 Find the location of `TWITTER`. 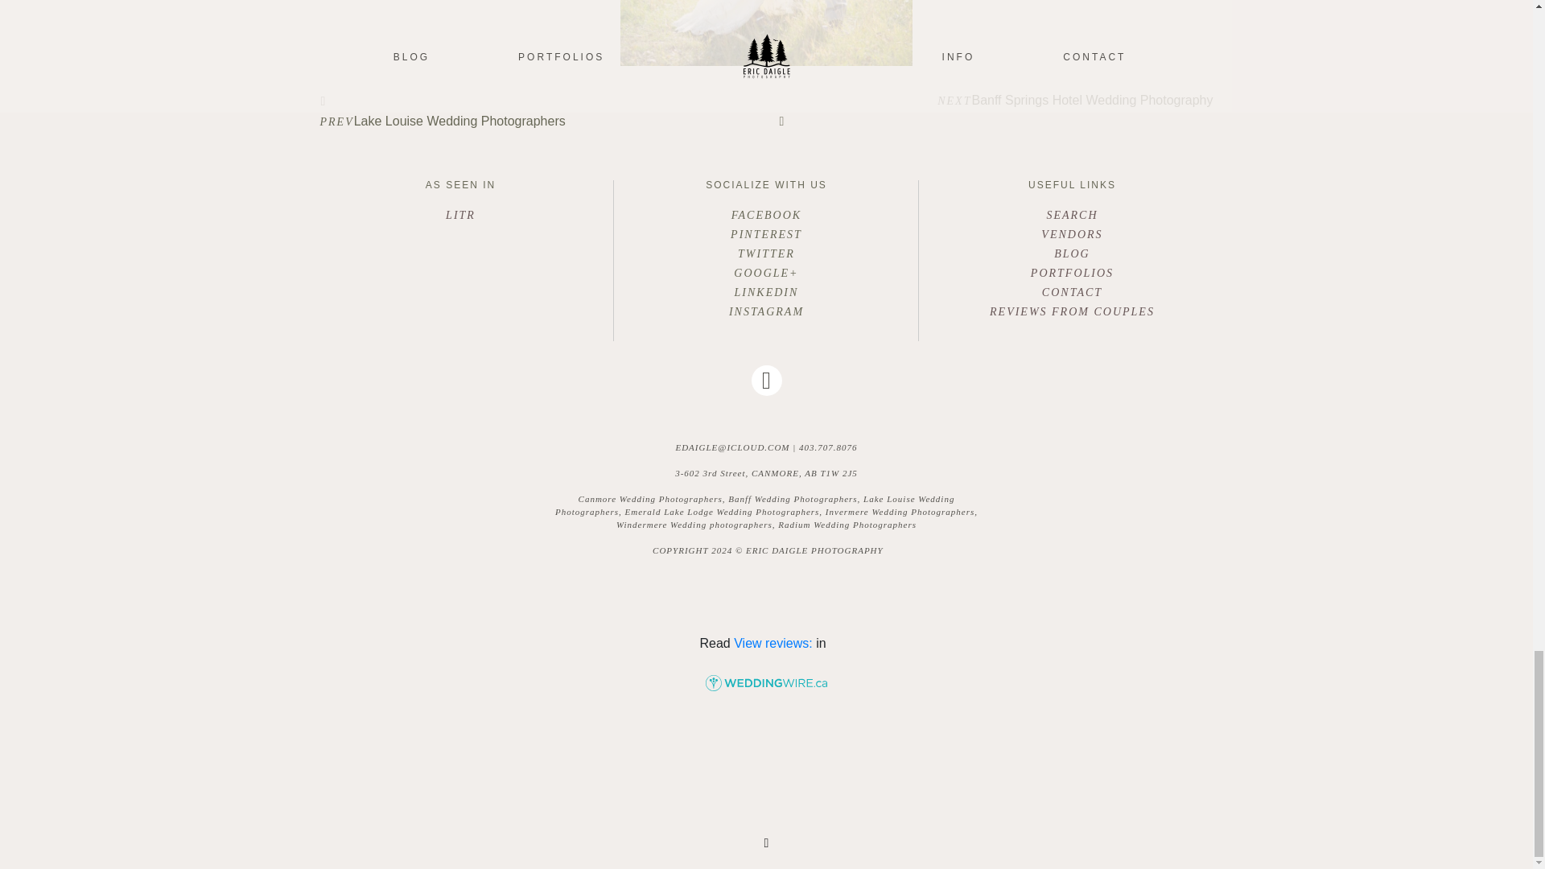

TWITTER is located at coordinates (766, 254).